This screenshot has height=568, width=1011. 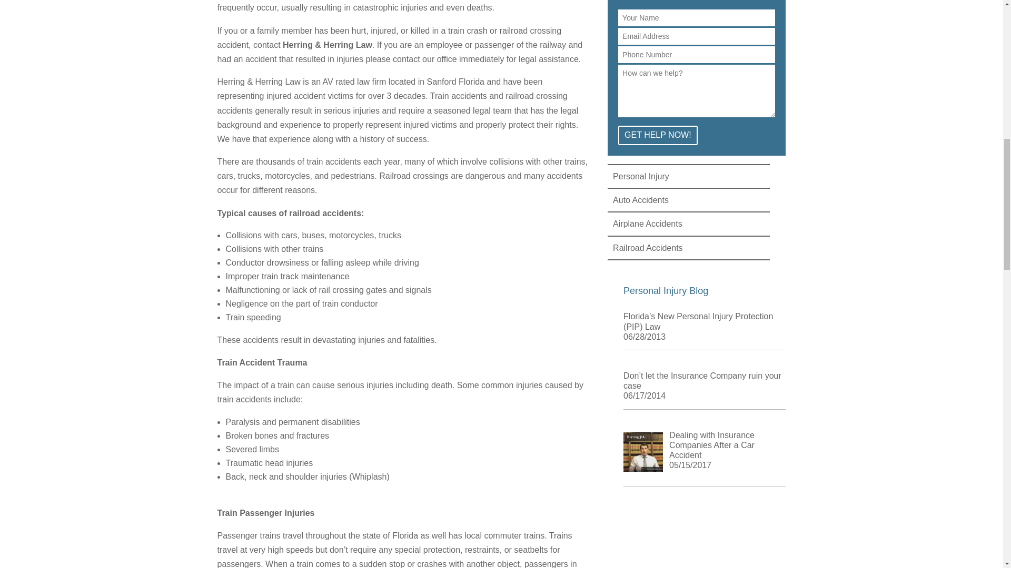 What do you see at coordinates (648, 248) in the screenshot?
I see `Railroad Accidents` at bounding box center [648, 248].